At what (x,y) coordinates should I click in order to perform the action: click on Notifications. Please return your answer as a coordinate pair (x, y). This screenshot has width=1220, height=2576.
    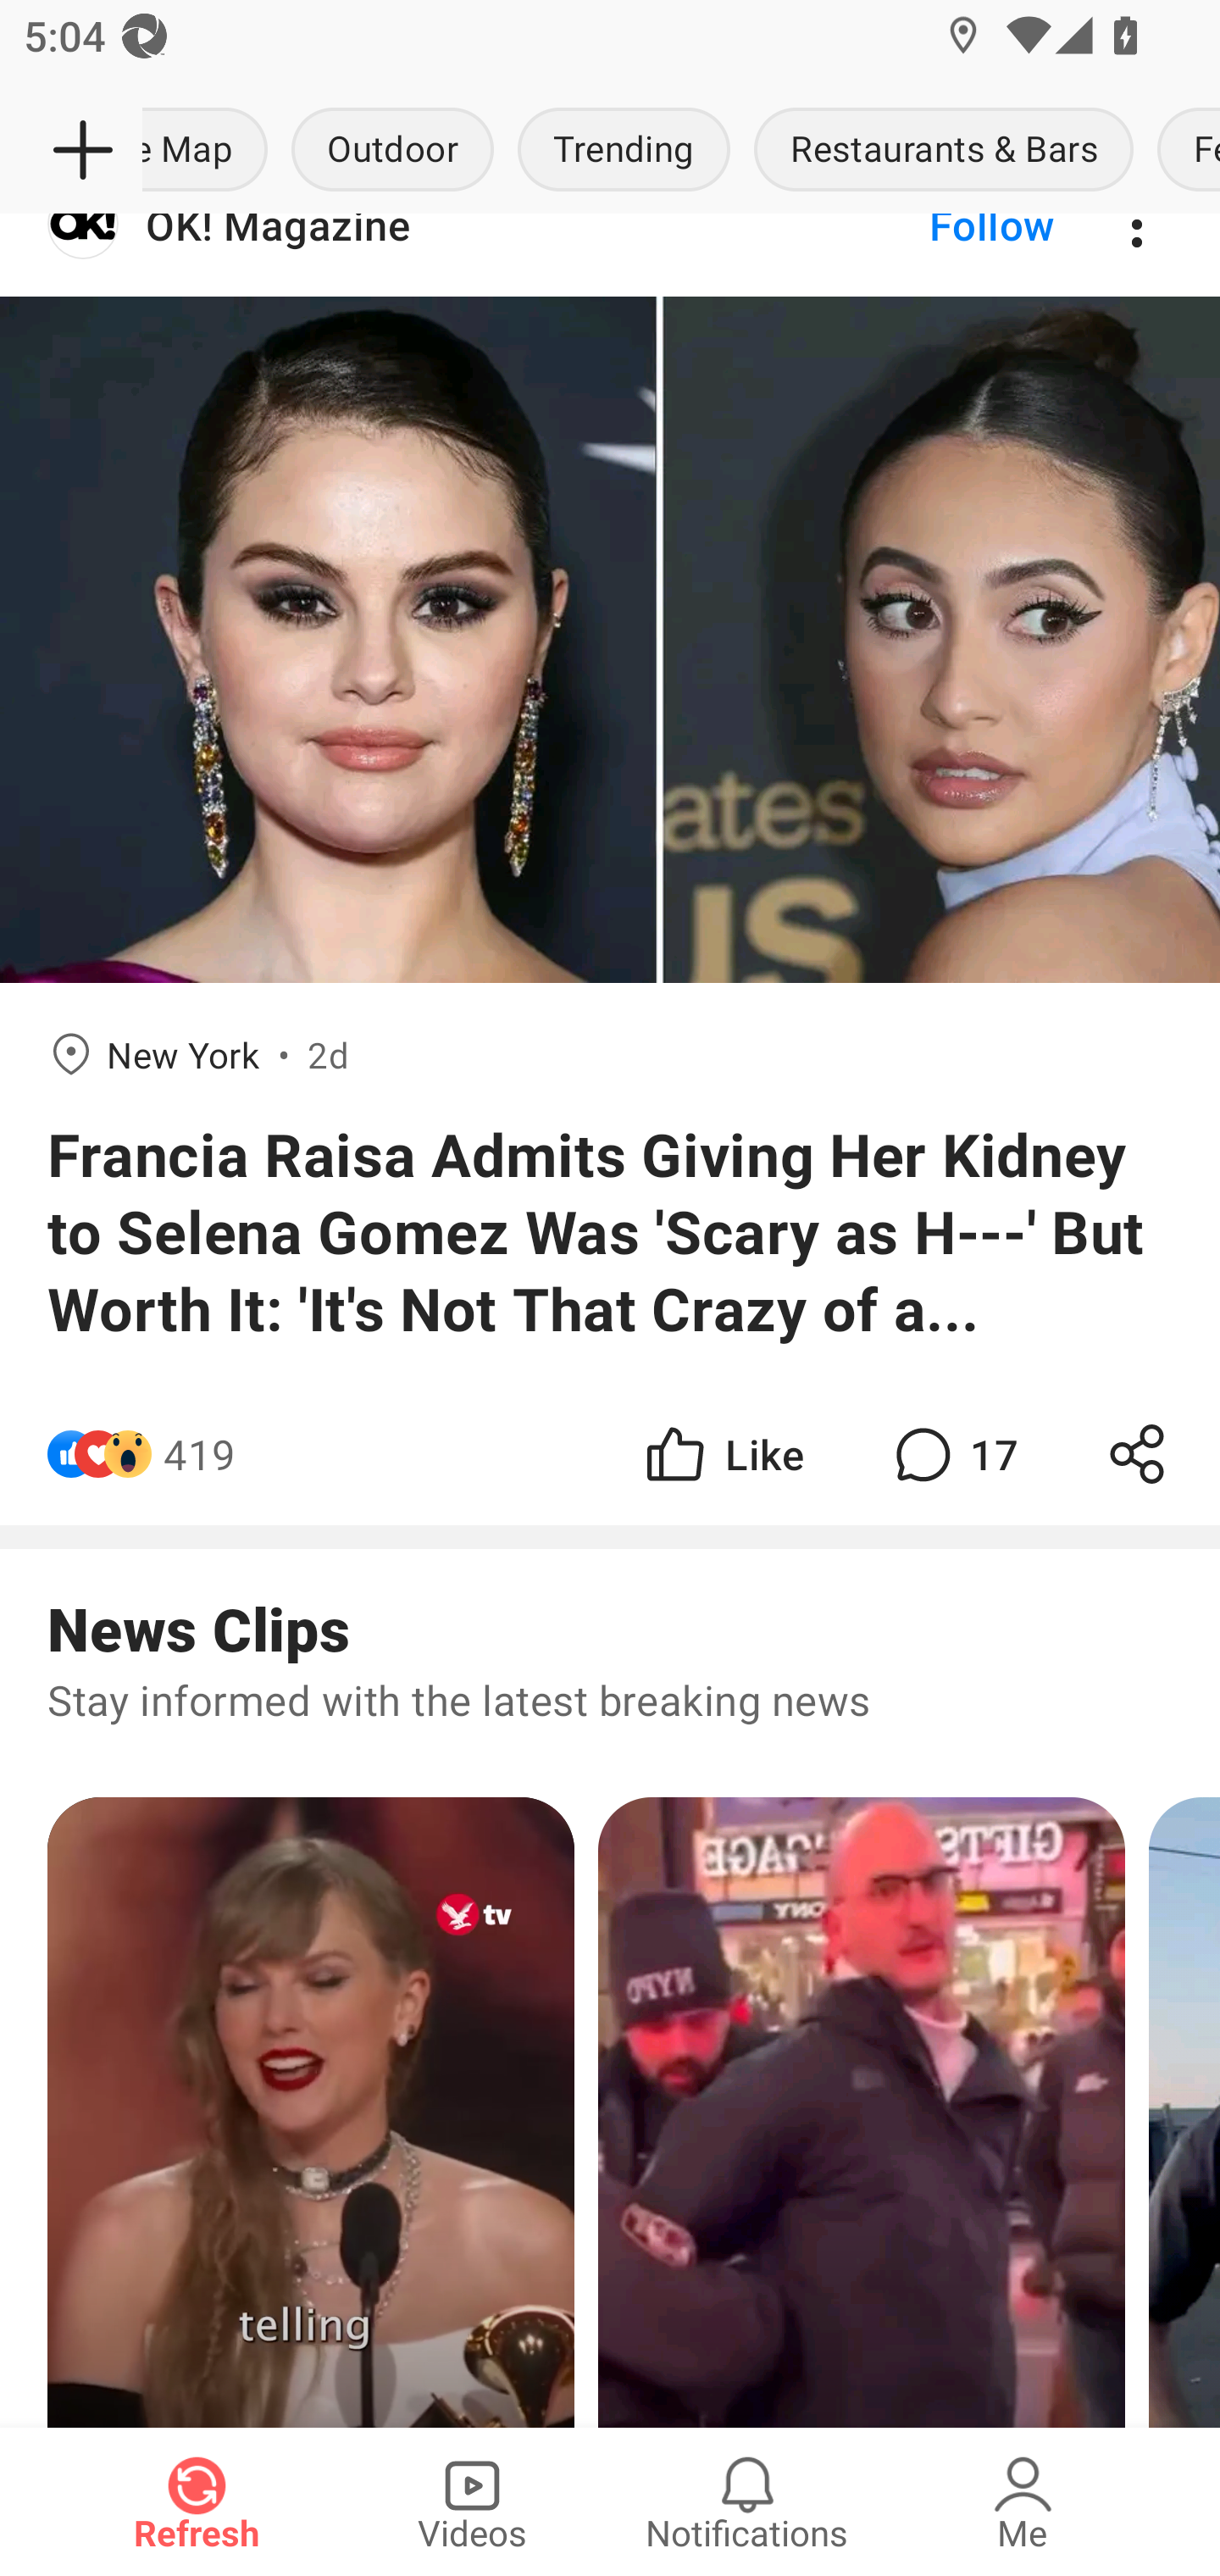
    Looking at the image, I should click on (747, 2501).